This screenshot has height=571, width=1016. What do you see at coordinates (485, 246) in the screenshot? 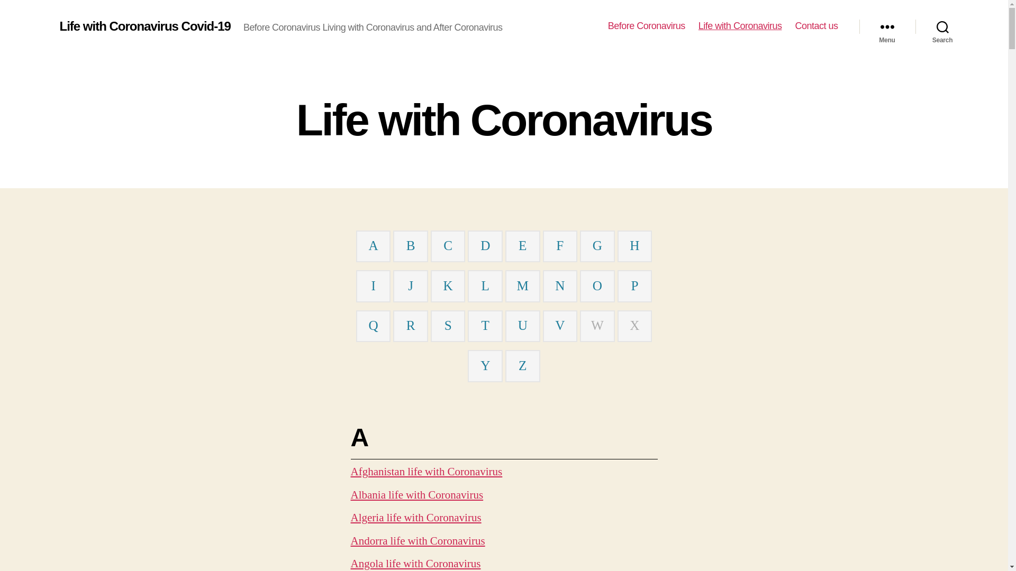
I see `D` at bounding box center [485, 246].